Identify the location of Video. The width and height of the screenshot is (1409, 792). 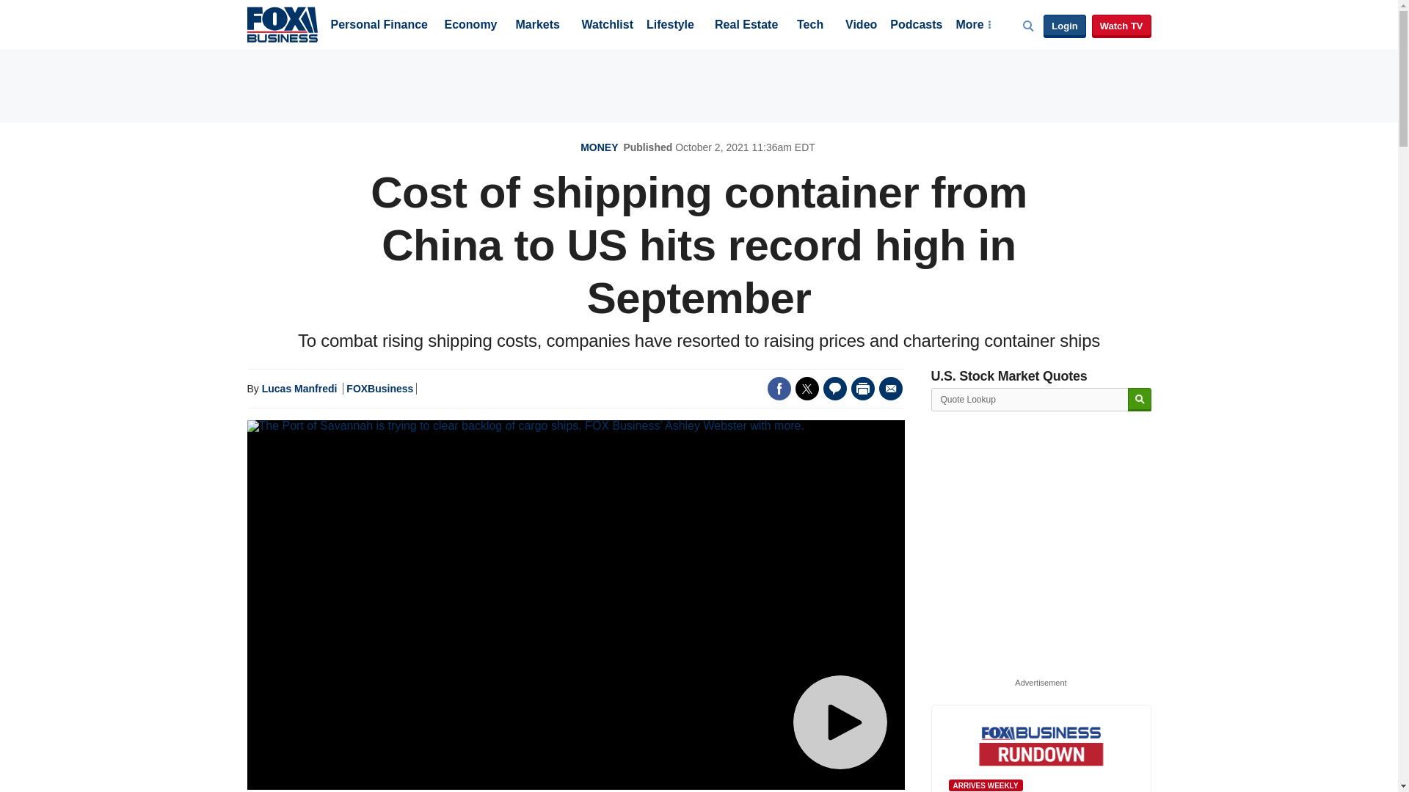
(861, 26).